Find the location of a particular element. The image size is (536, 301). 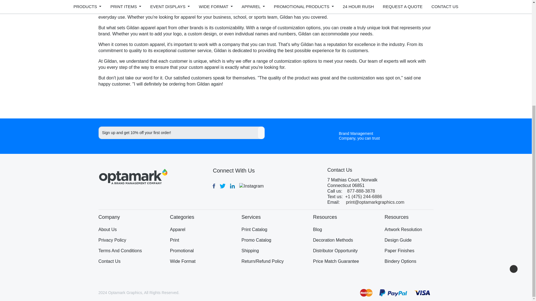

apparel is located at coordinates (178, 230).